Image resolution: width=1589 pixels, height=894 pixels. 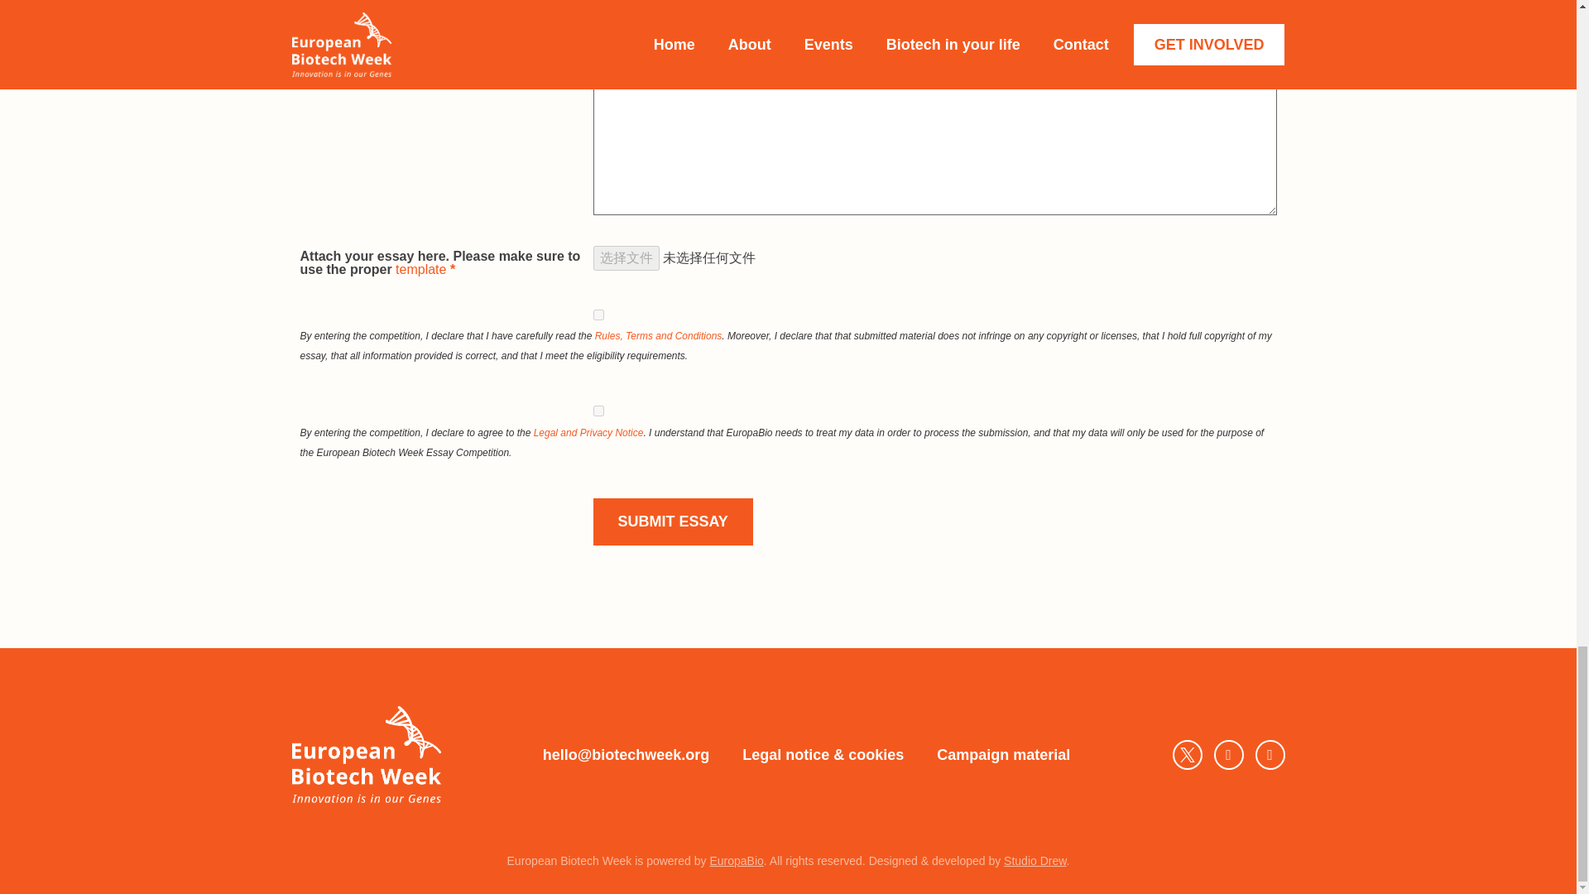 I want to click on template, so click(x=420, y=269).